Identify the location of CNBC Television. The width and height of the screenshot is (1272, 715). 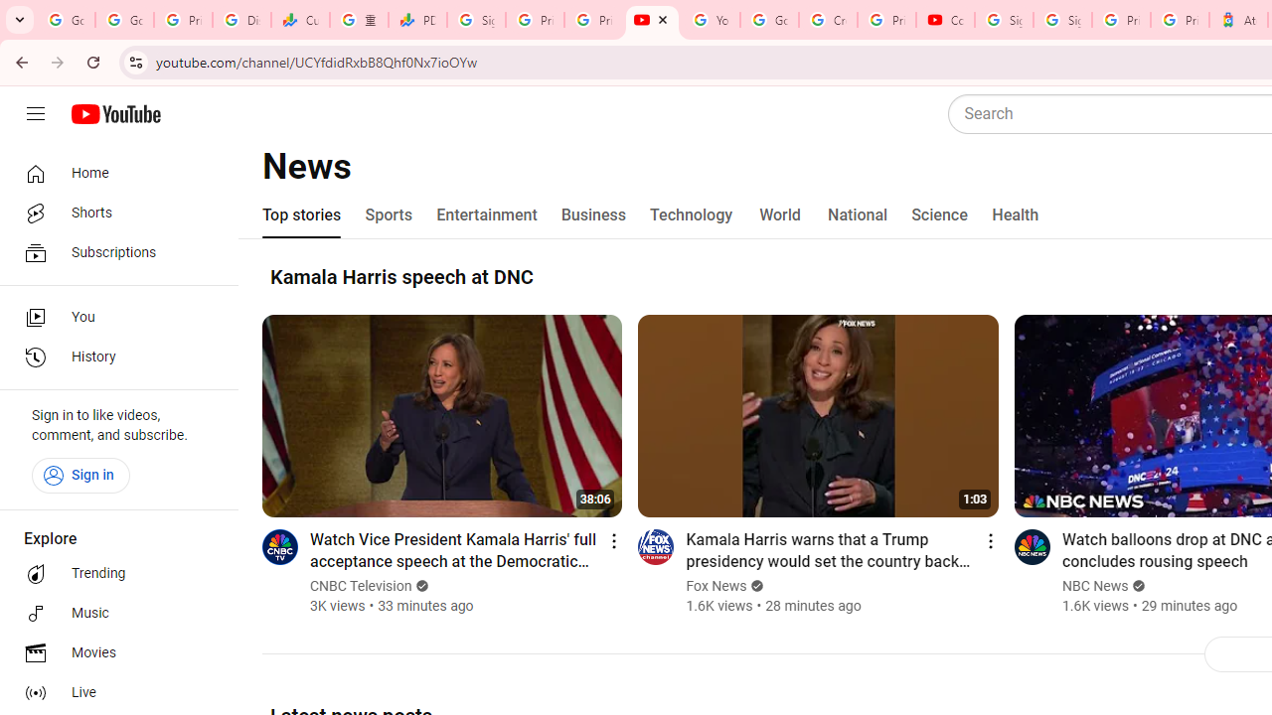
(362, 586).